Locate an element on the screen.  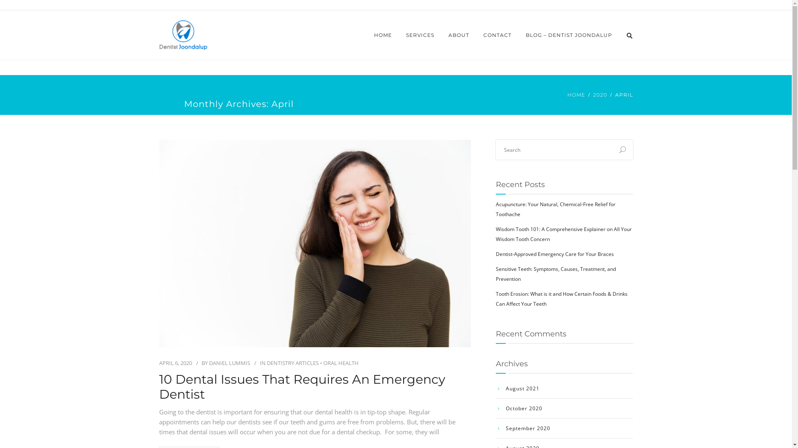
August 2021 is located at coordinates (517, 389).